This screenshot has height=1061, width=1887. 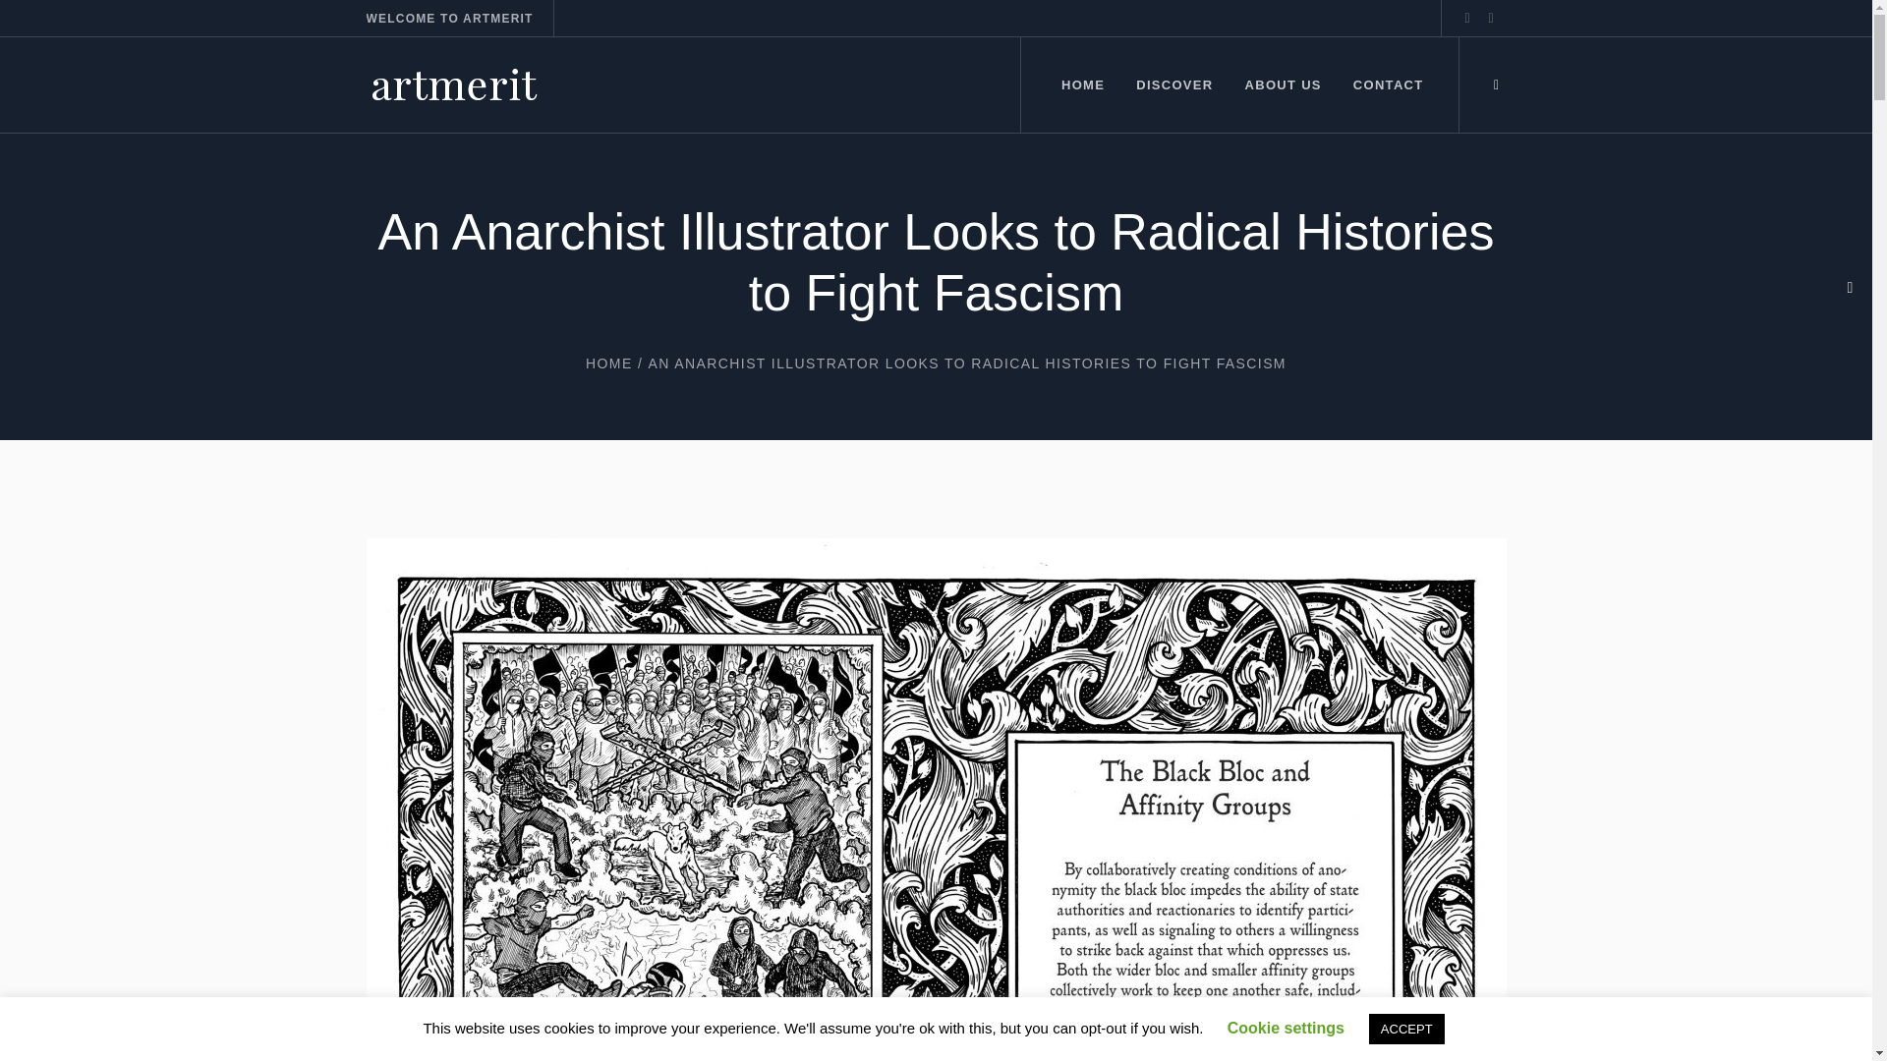 I want to click on DISCOVER, so click(x=1173, y=84).